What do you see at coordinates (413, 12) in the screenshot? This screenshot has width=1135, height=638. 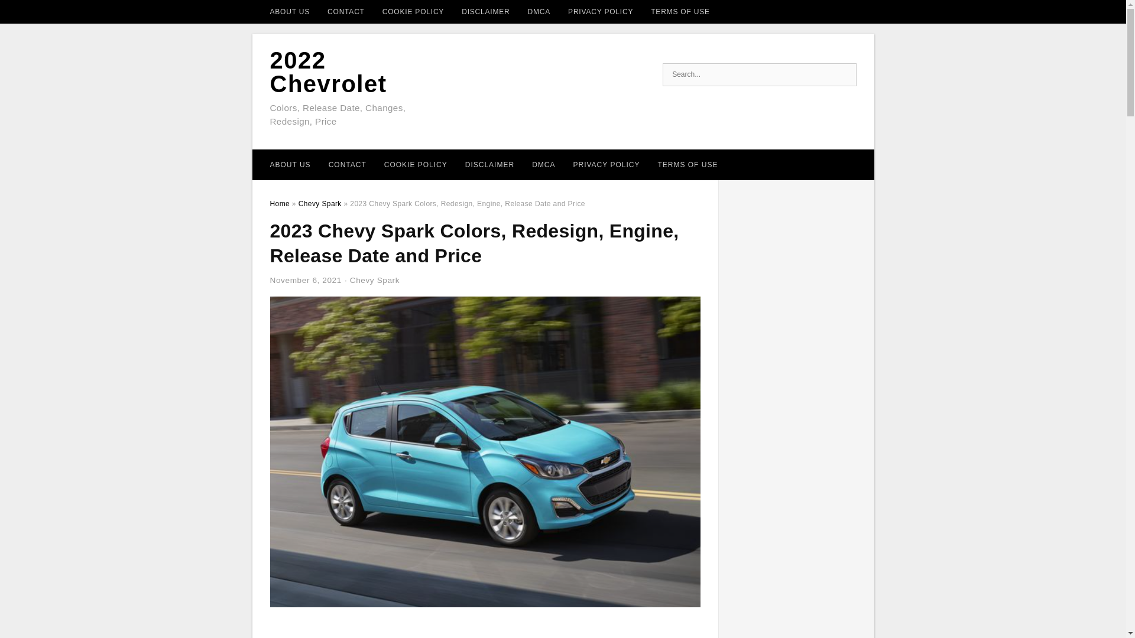 I see `COOKIE POLICY` at bounding box center [413, 12].